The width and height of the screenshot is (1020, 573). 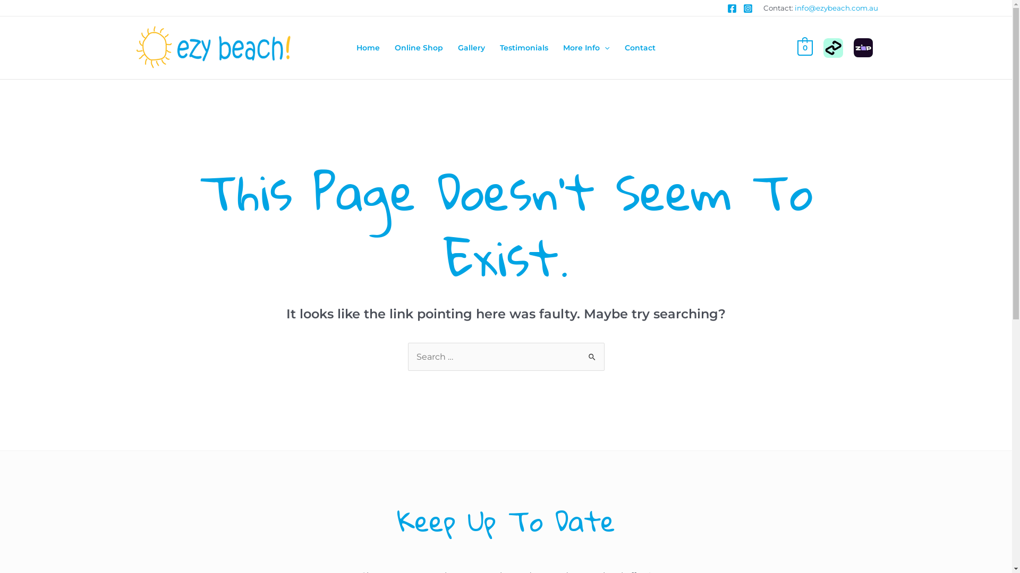 What do you see at coordinates (805, 48) in the screenshot?
I see `0` at bounding box center [805, 48].